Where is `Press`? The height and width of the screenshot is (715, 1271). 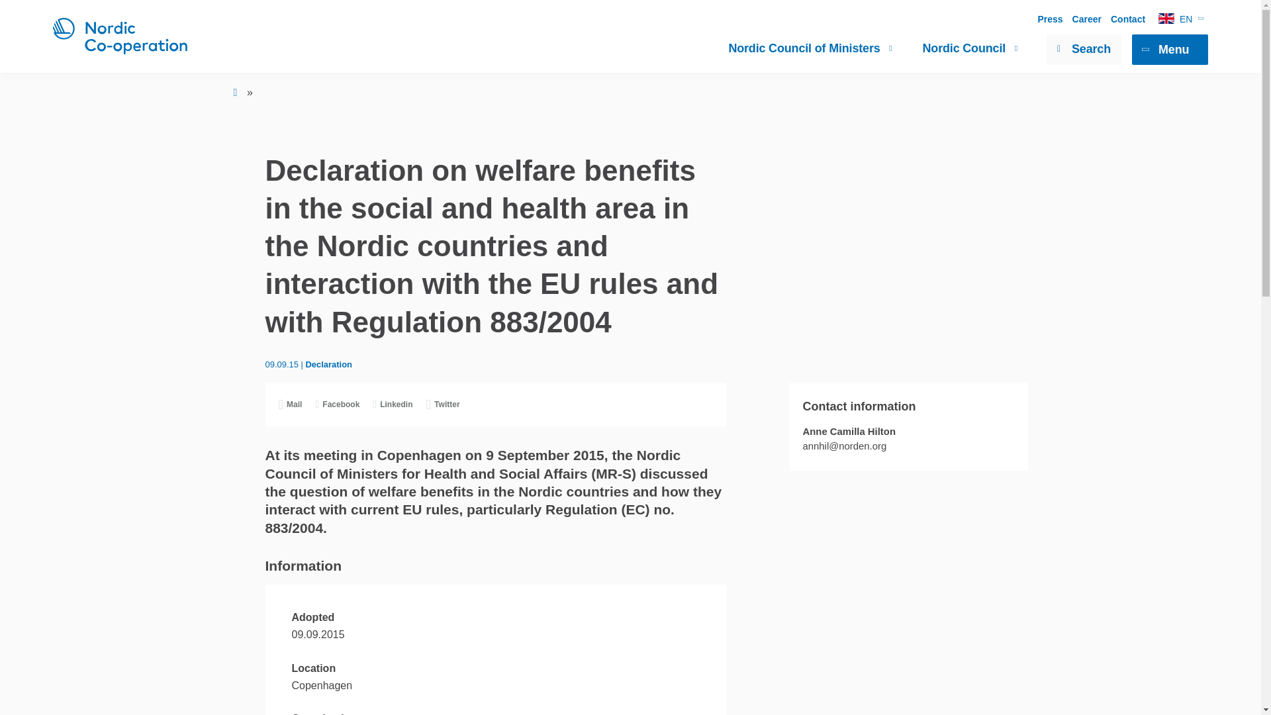 Press is located at coordinates (1050, 19).